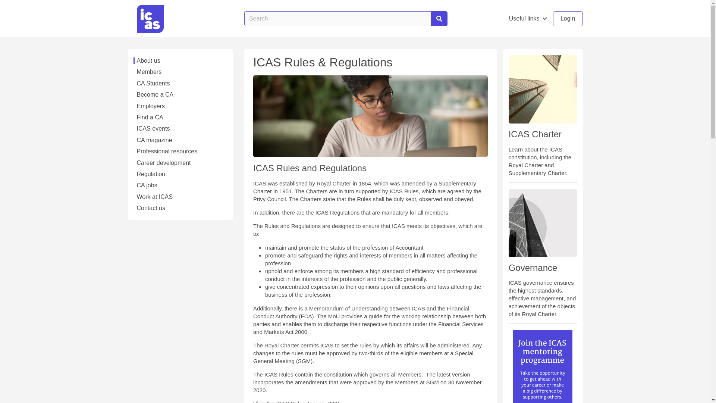  What do you see at coordinates (282, 345) in the screenshot?
I see `learn more about the Charter` at bounding box center [282, 345].